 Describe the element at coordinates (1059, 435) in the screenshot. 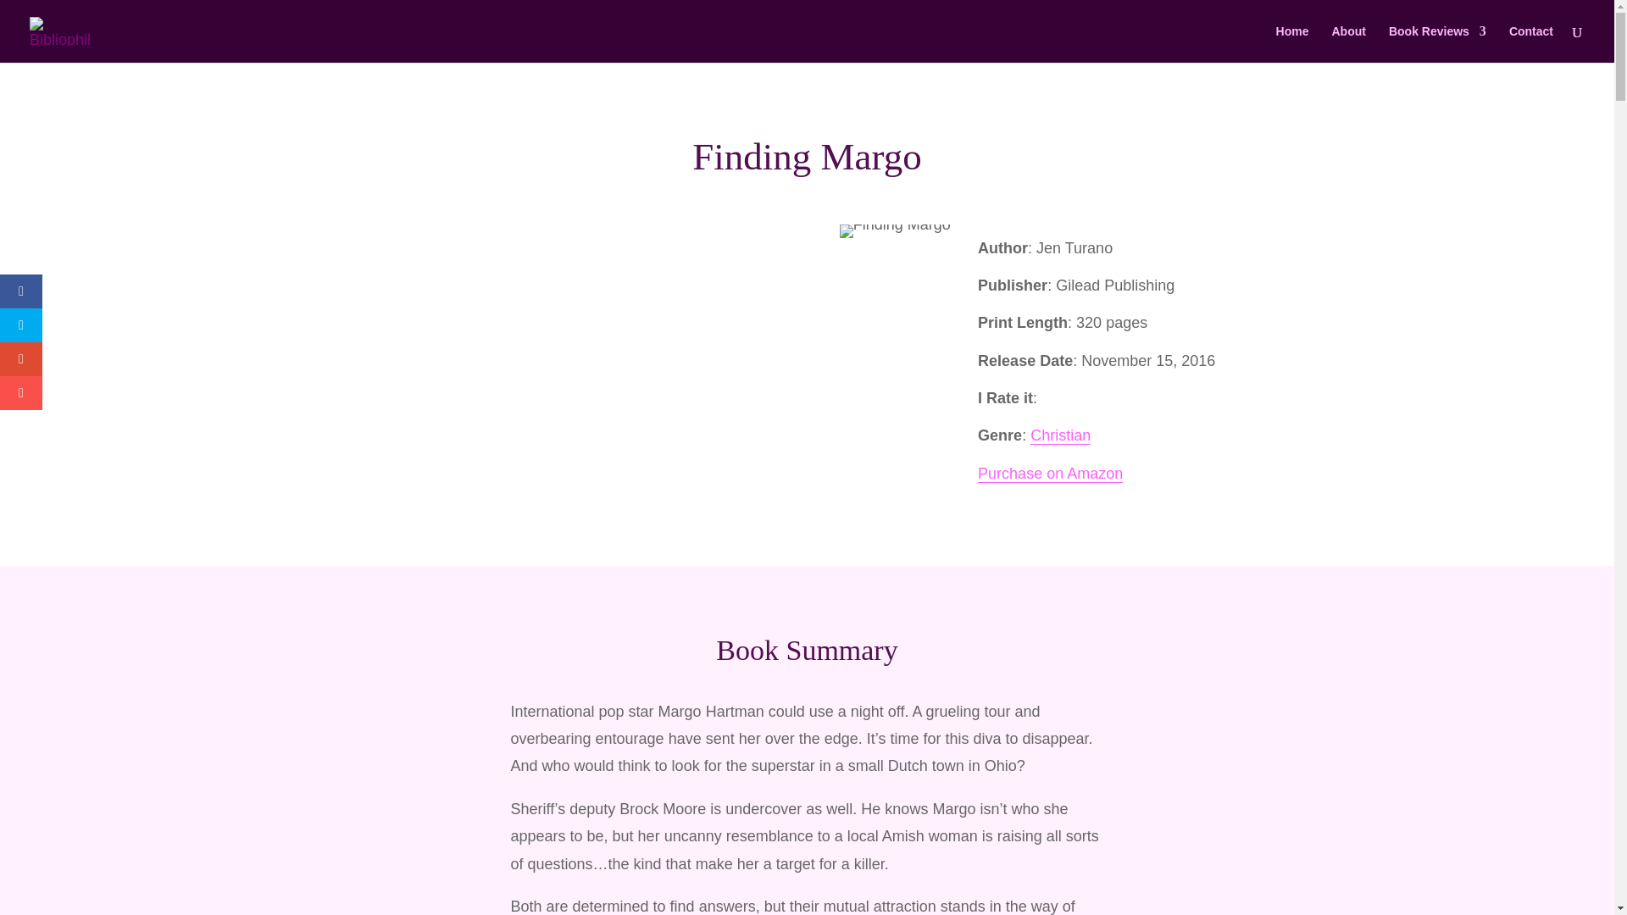

I see `Christian` at that location.